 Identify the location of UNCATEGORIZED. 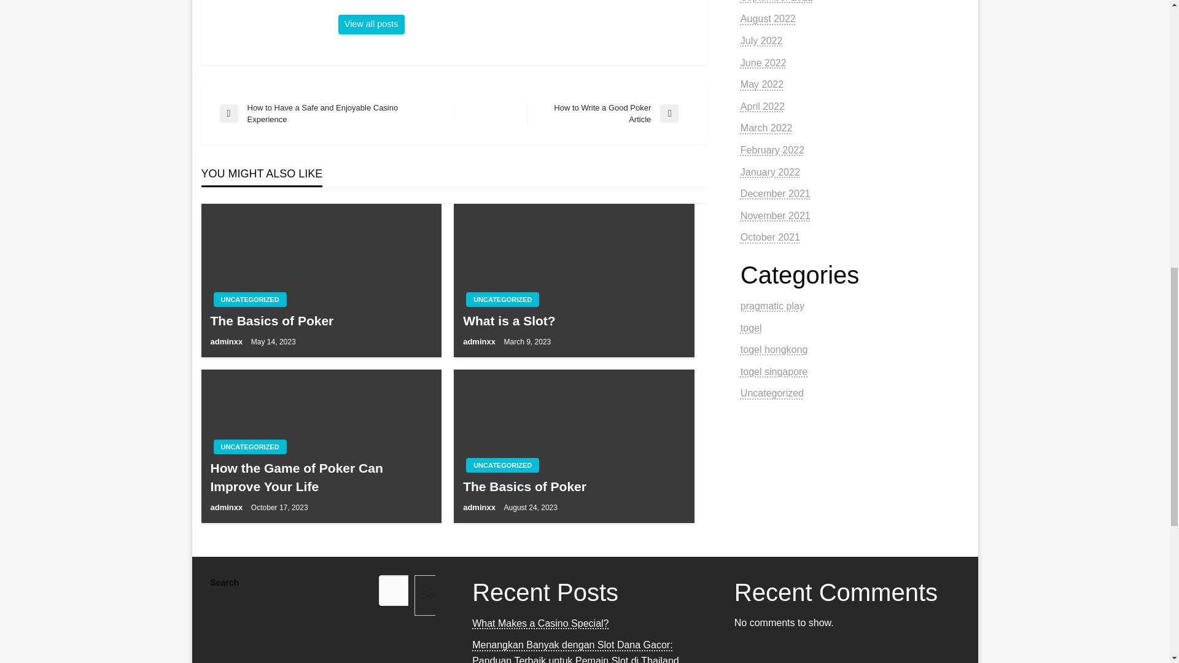
(608, 114).